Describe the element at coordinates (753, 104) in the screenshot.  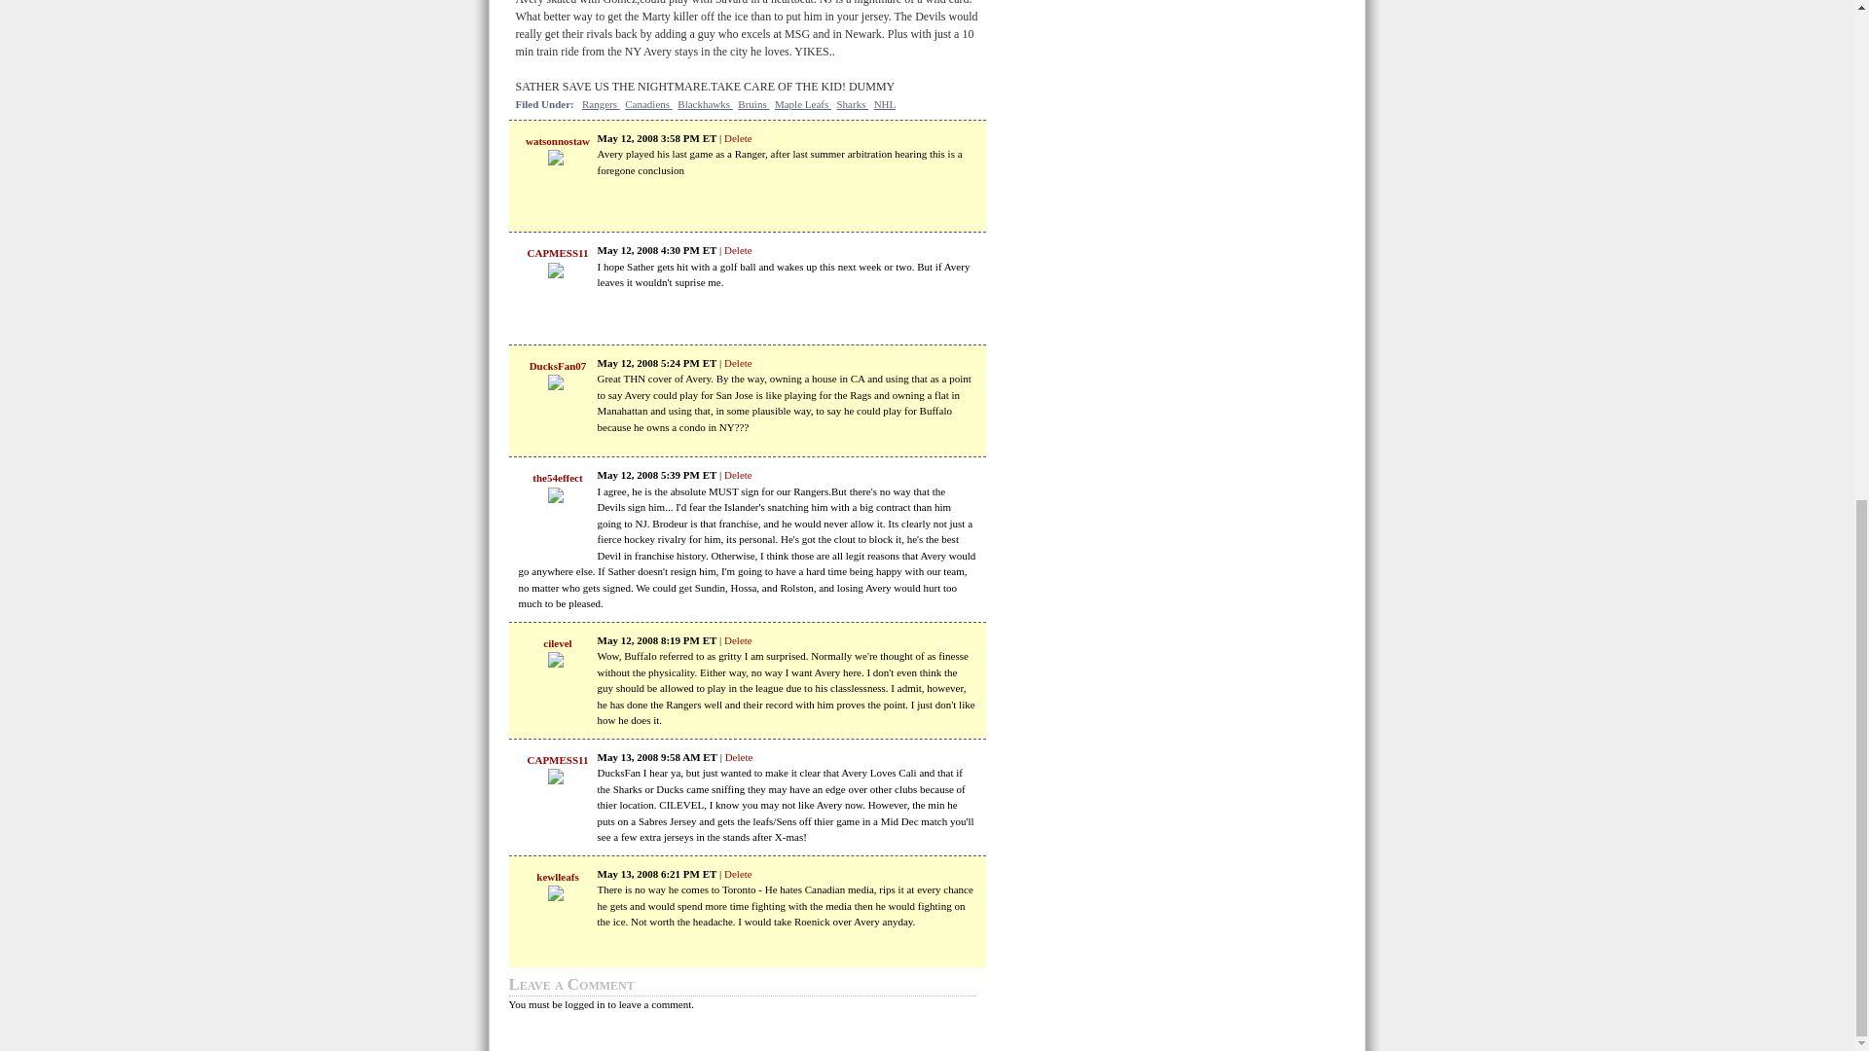
I see `Bruins` at that location.